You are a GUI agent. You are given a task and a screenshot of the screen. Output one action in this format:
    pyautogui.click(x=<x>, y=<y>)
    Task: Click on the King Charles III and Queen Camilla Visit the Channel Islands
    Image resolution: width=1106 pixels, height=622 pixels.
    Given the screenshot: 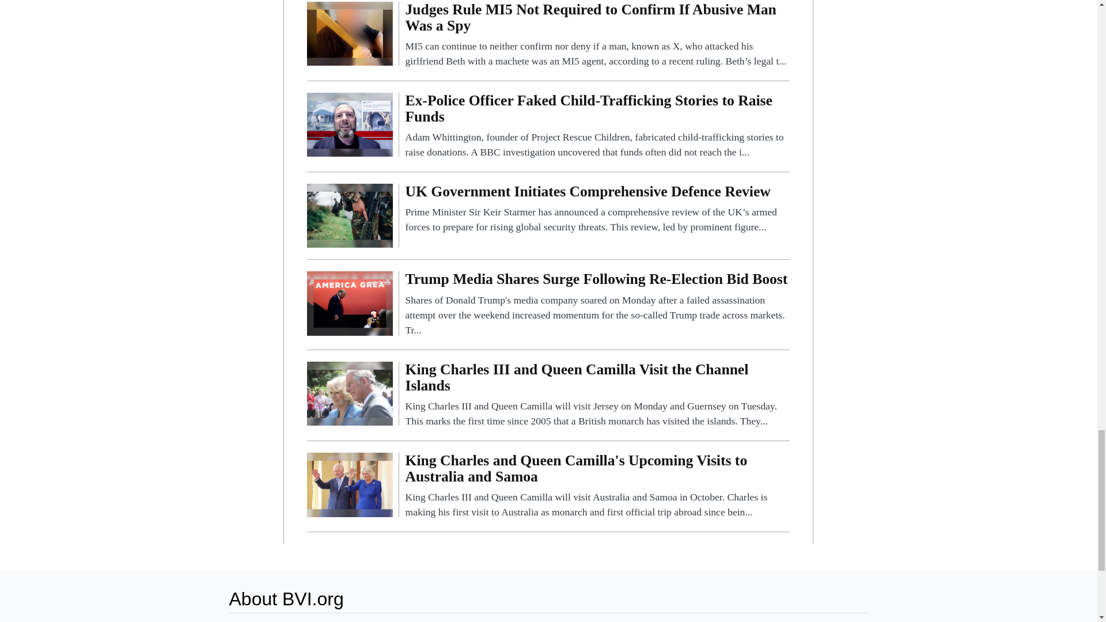 What is the action you would take?
    pyautogui.click(x=350, y=393)
    